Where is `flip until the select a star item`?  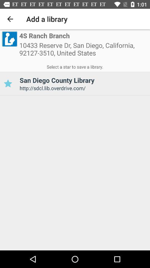 flip until the select a star item is located at coordinates (75, 66).